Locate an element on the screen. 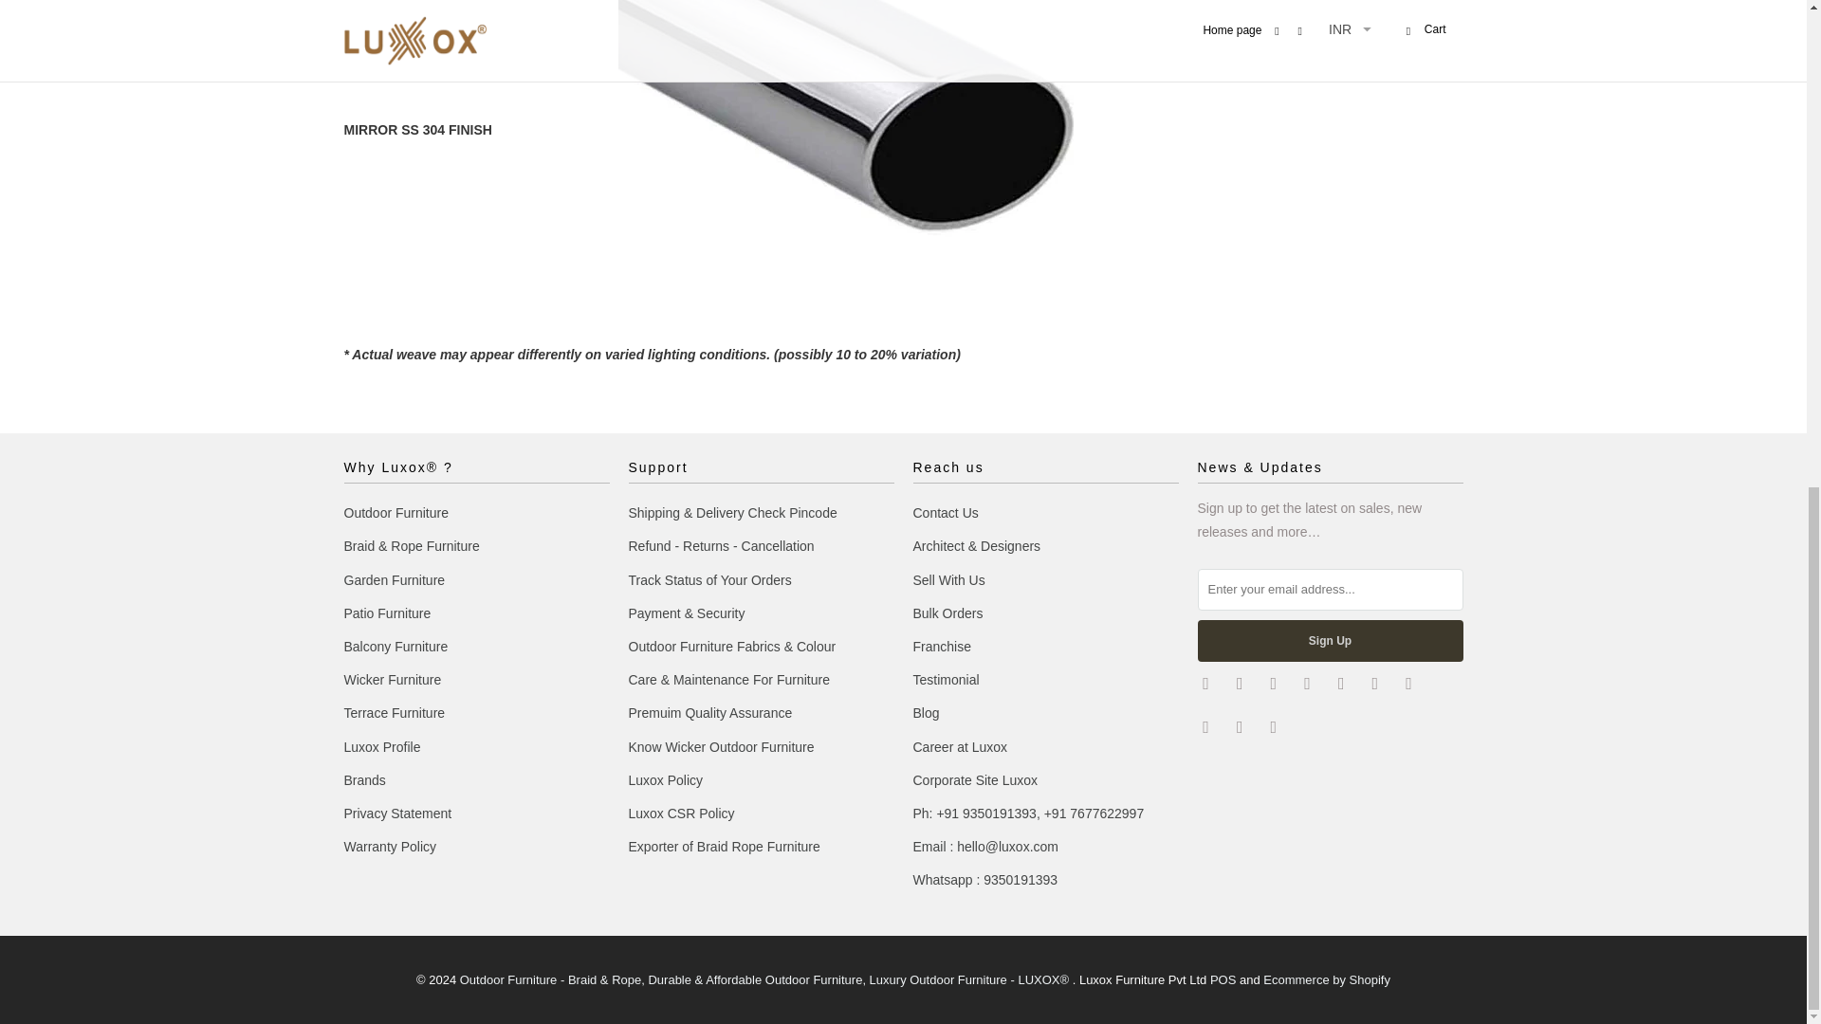  Refund - Returns - Cancellation is located at coordinates (721, 546).